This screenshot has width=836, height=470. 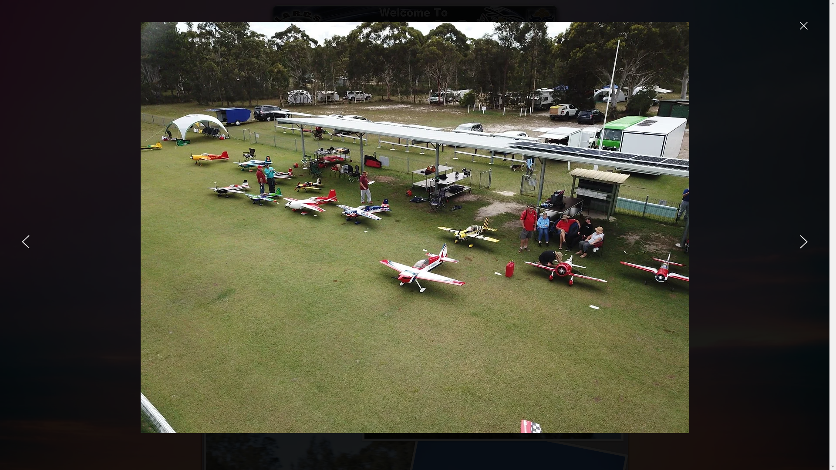 What do you see at coordinates (226, 97) in the screenshot?
I see `Home` at bounding box center [226, 97].